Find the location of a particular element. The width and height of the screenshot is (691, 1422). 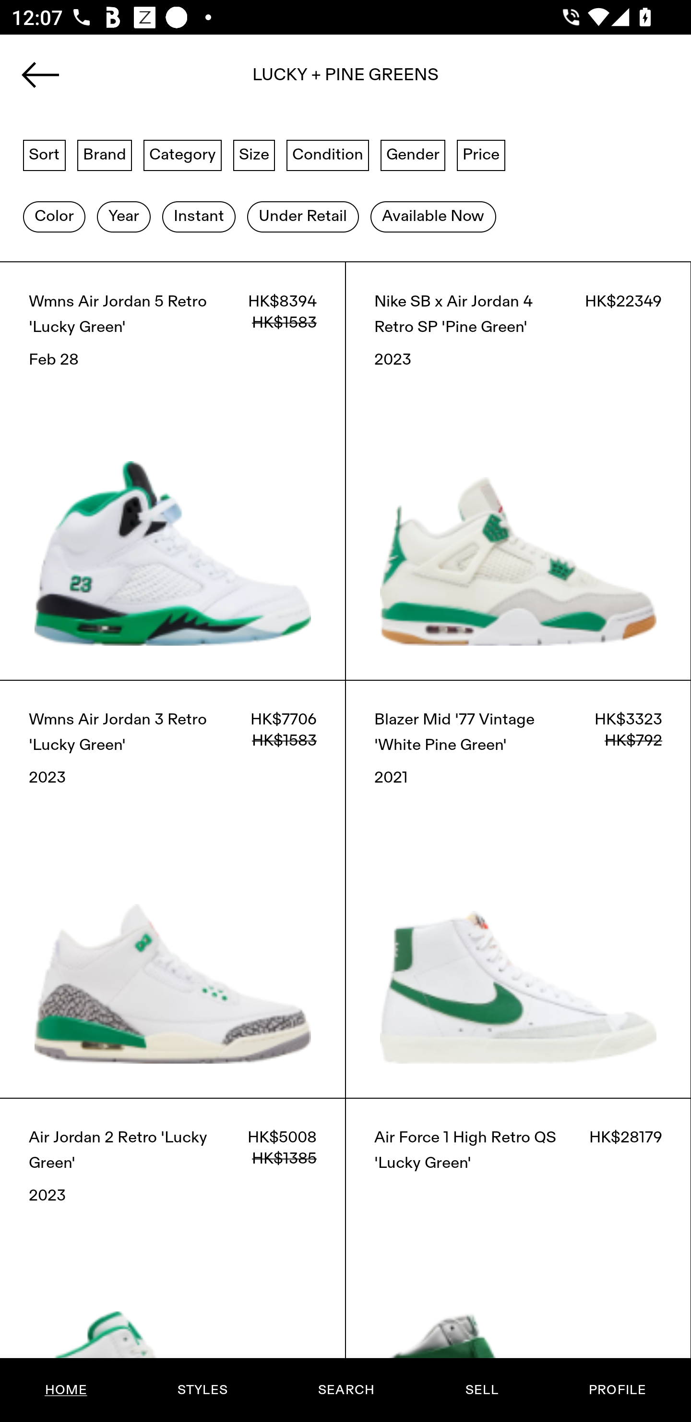

Category is located at coordinates (182, 154).